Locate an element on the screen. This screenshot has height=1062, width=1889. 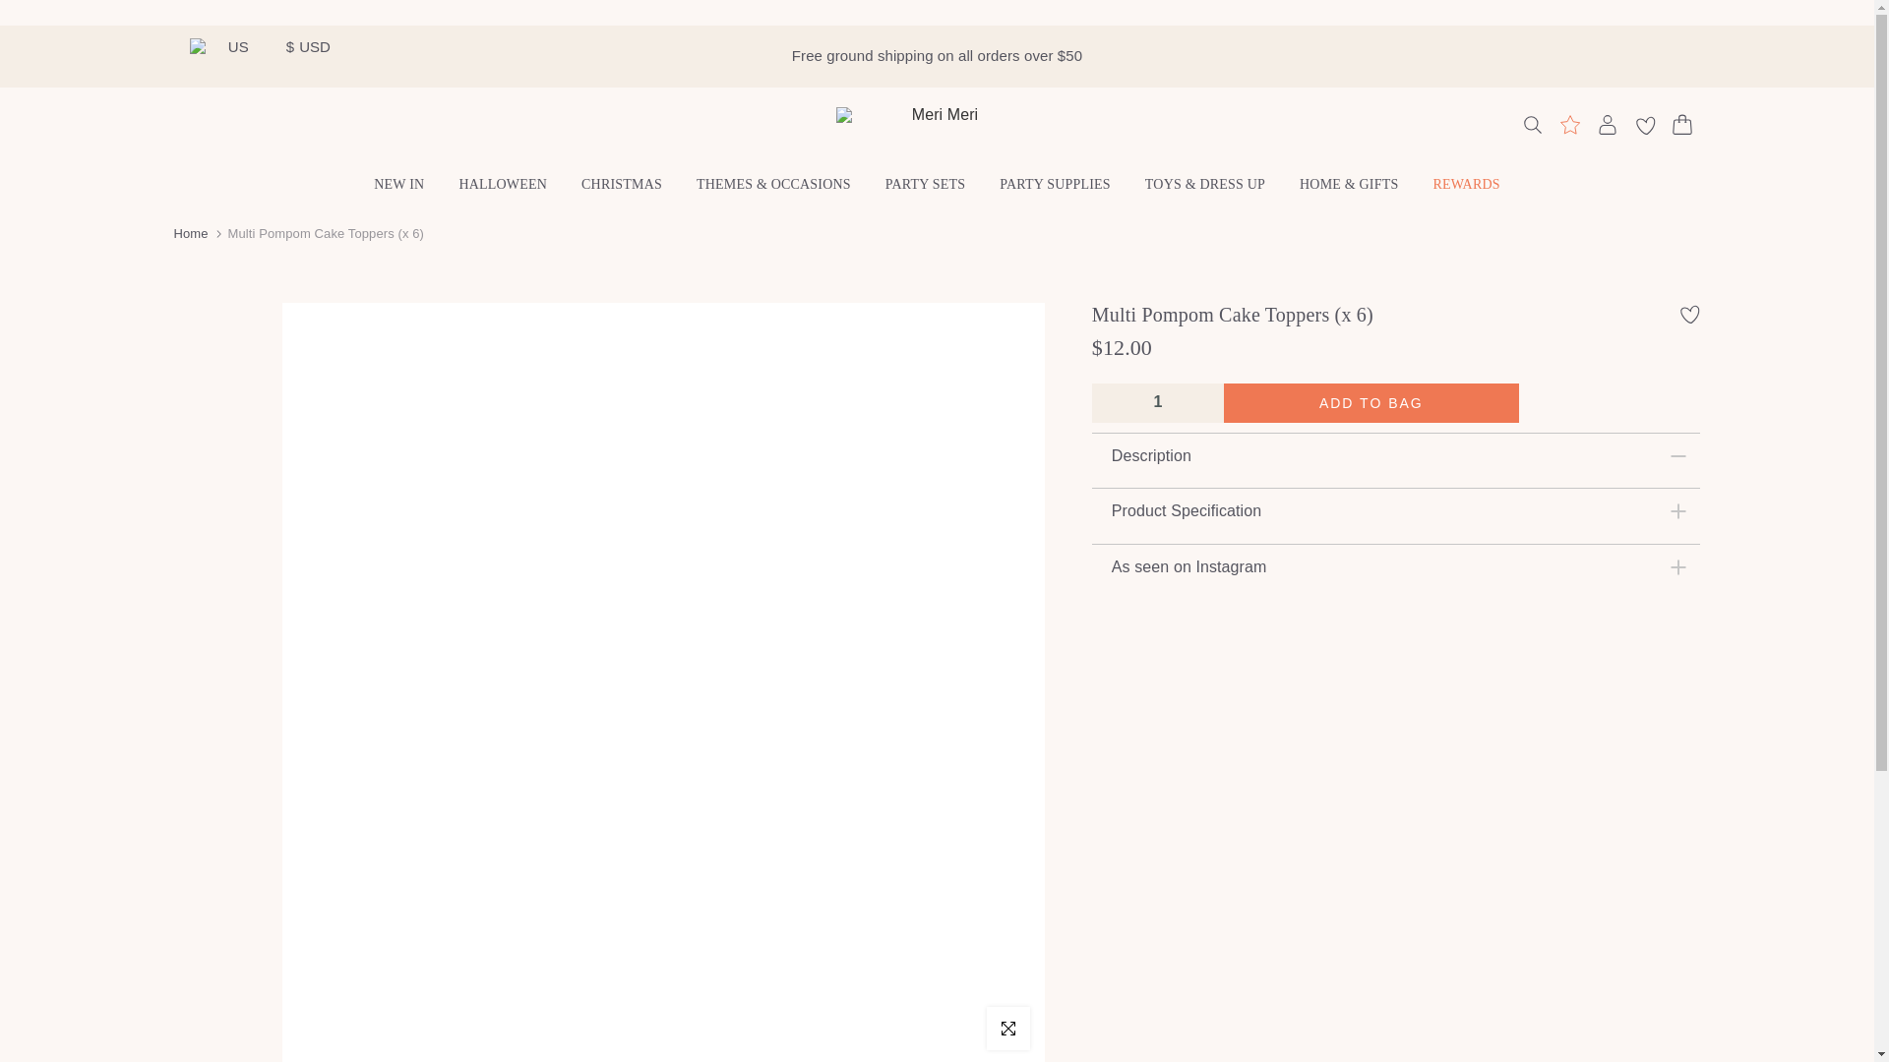
CHRISTMAS is located at coordinates (622, 185).